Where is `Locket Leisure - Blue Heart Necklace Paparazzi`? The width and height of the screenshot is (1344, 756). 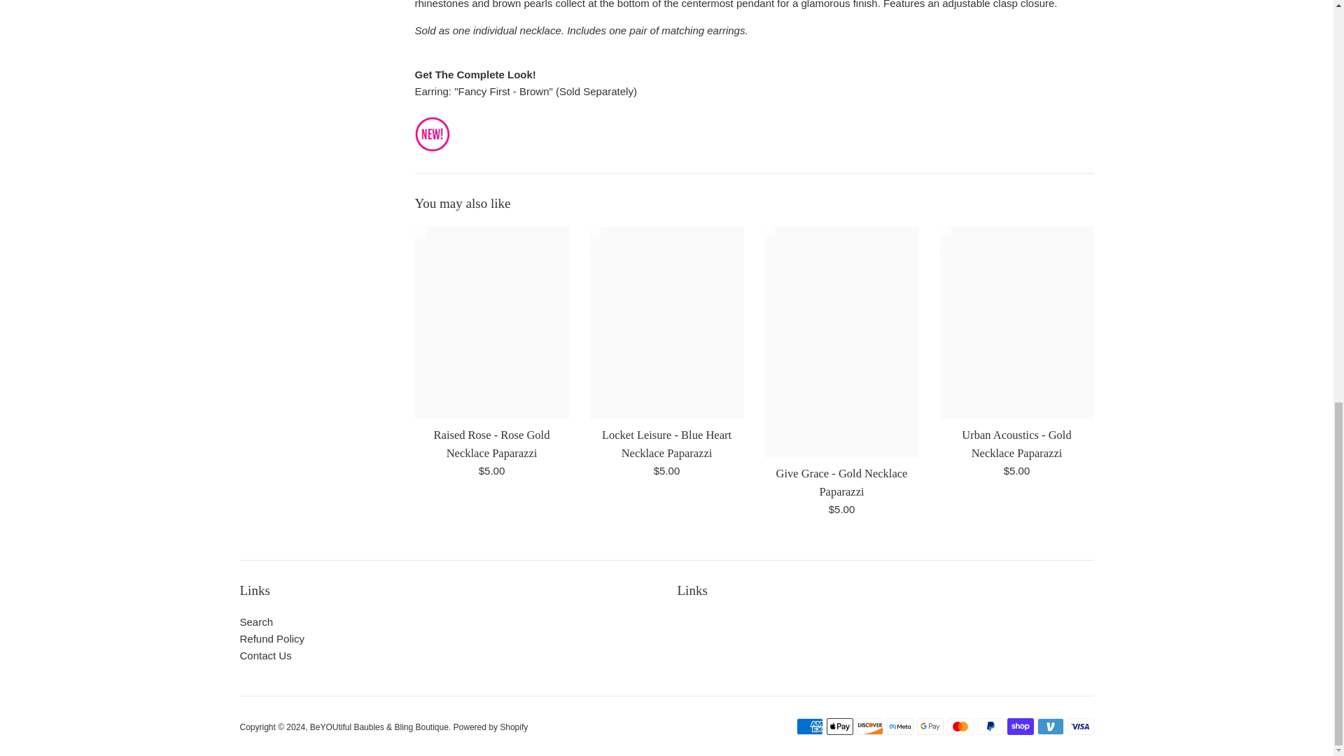
Locket Leisure - Blue Heart Necklace Paparazzi is located at coordinates (666, 444).